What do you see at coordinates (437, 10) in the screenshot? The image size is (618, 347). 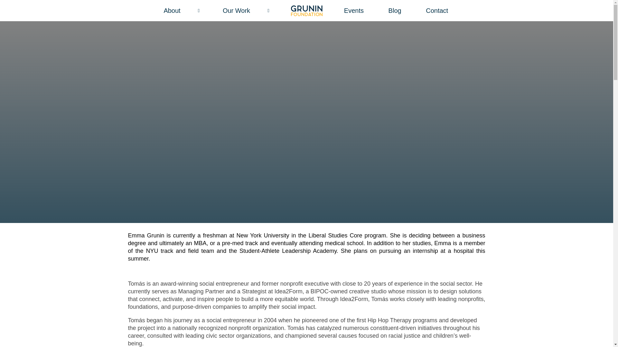 I see `Contact` at bounding box center [437, 10].